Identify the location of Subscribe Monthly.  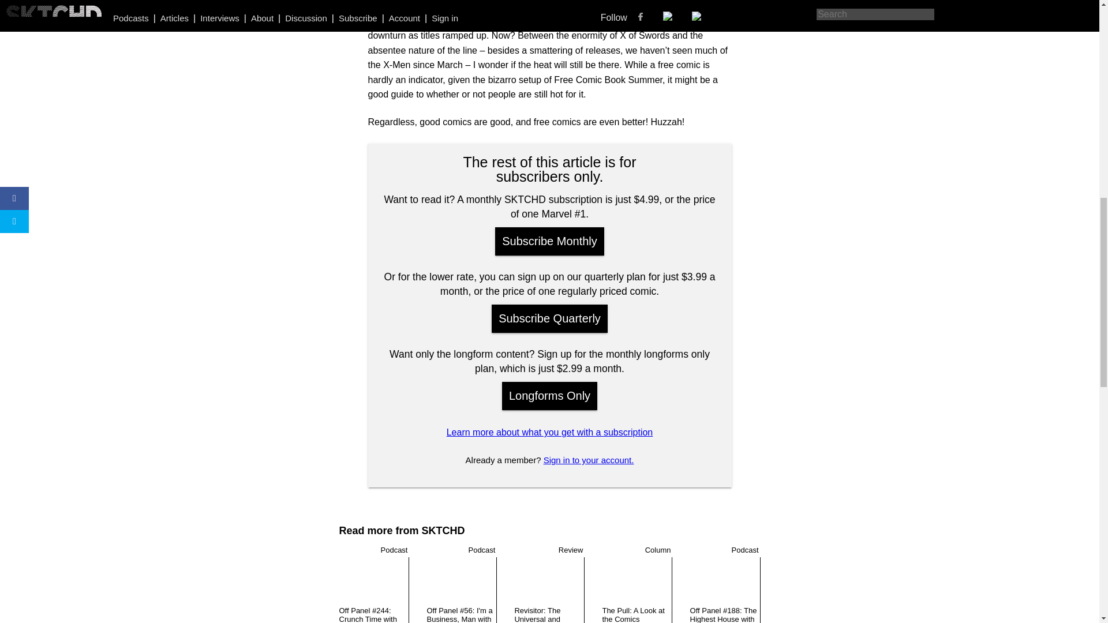
(549, 241).